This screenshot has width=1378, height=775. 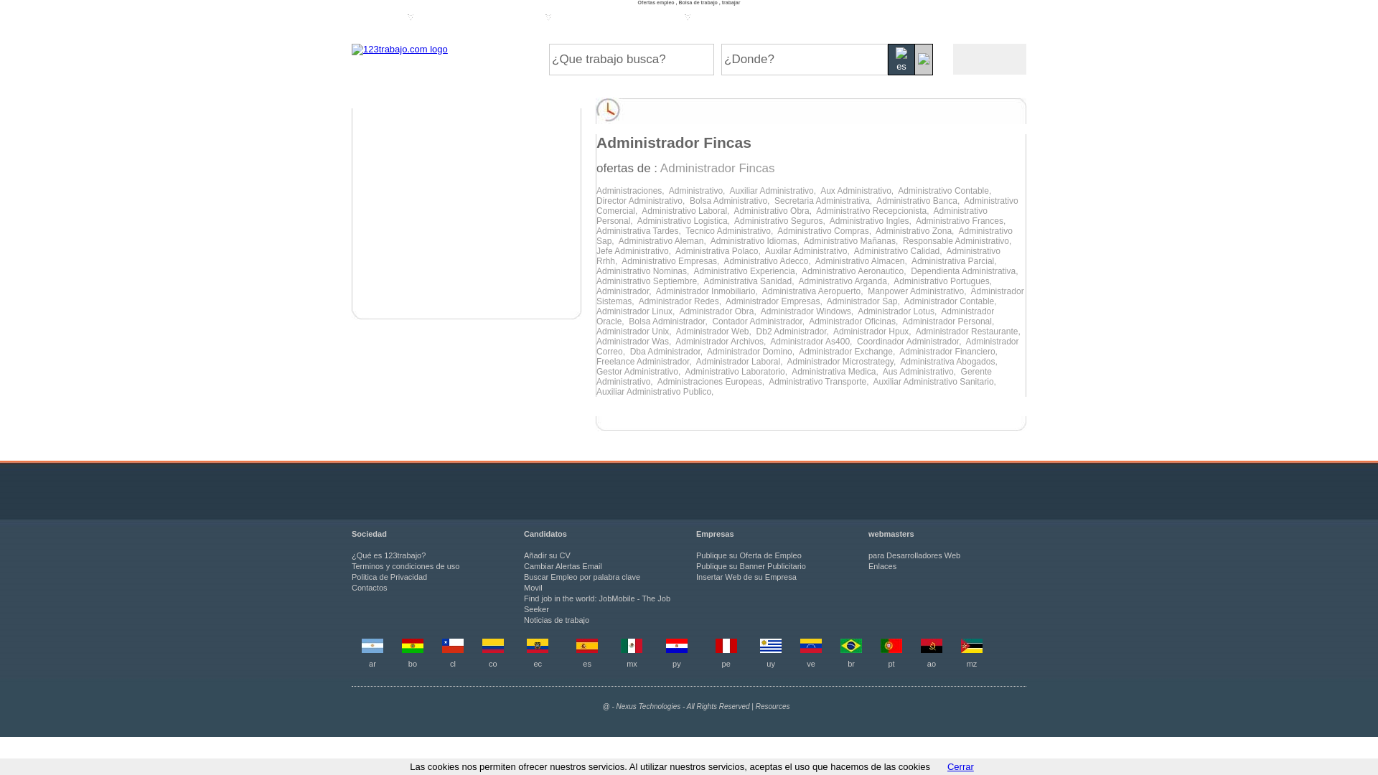 What do you see at coordinates (792, 216) in the screenshot?
I see `Administrativo Personal, ` at bounding box center [792, 216].